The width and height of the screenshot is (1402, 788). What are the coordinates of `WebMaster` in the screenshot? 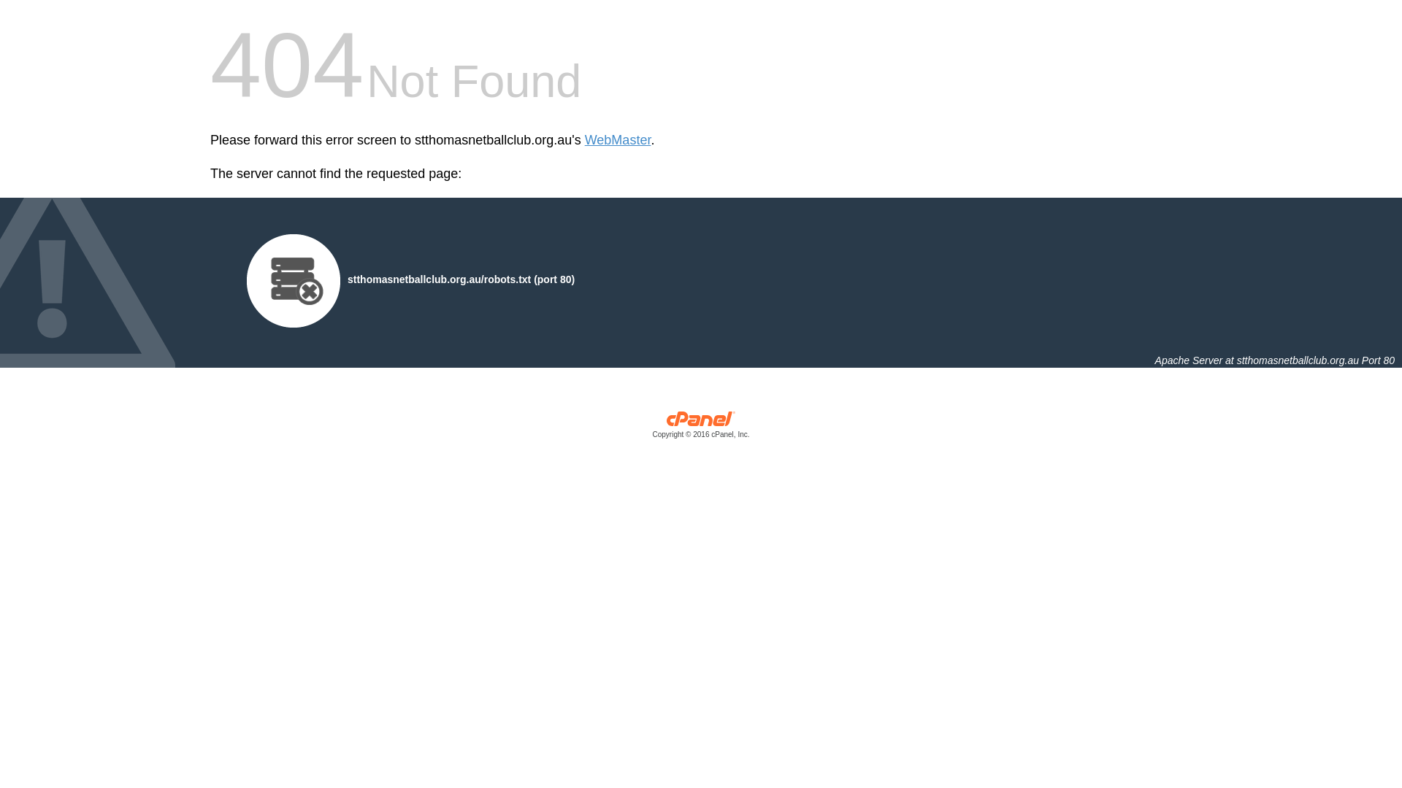 It's located at (618, 140).